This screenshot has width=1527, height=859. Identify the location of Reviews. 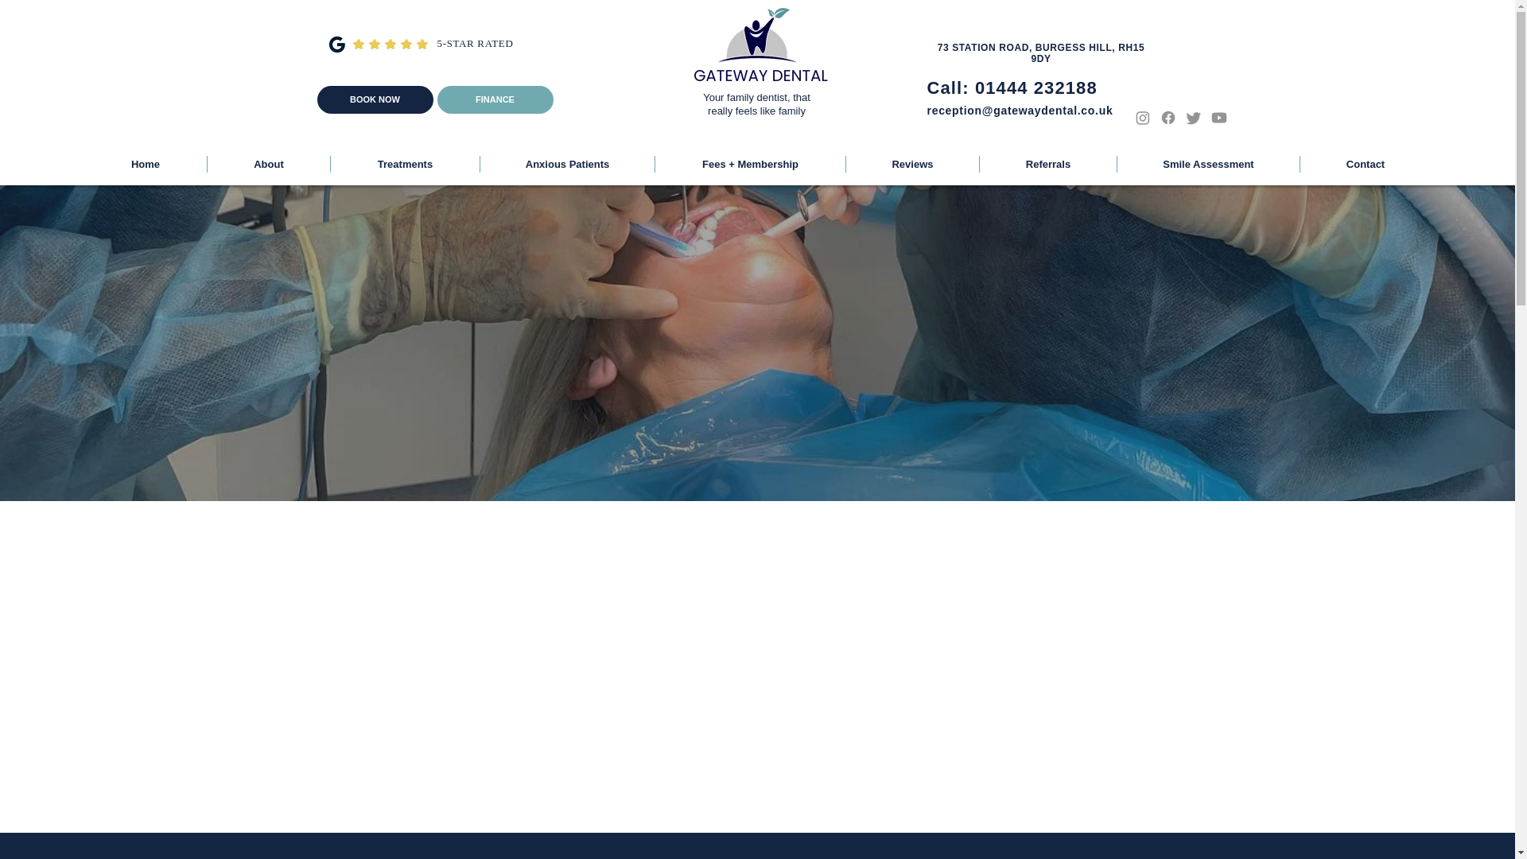
(911, 164).